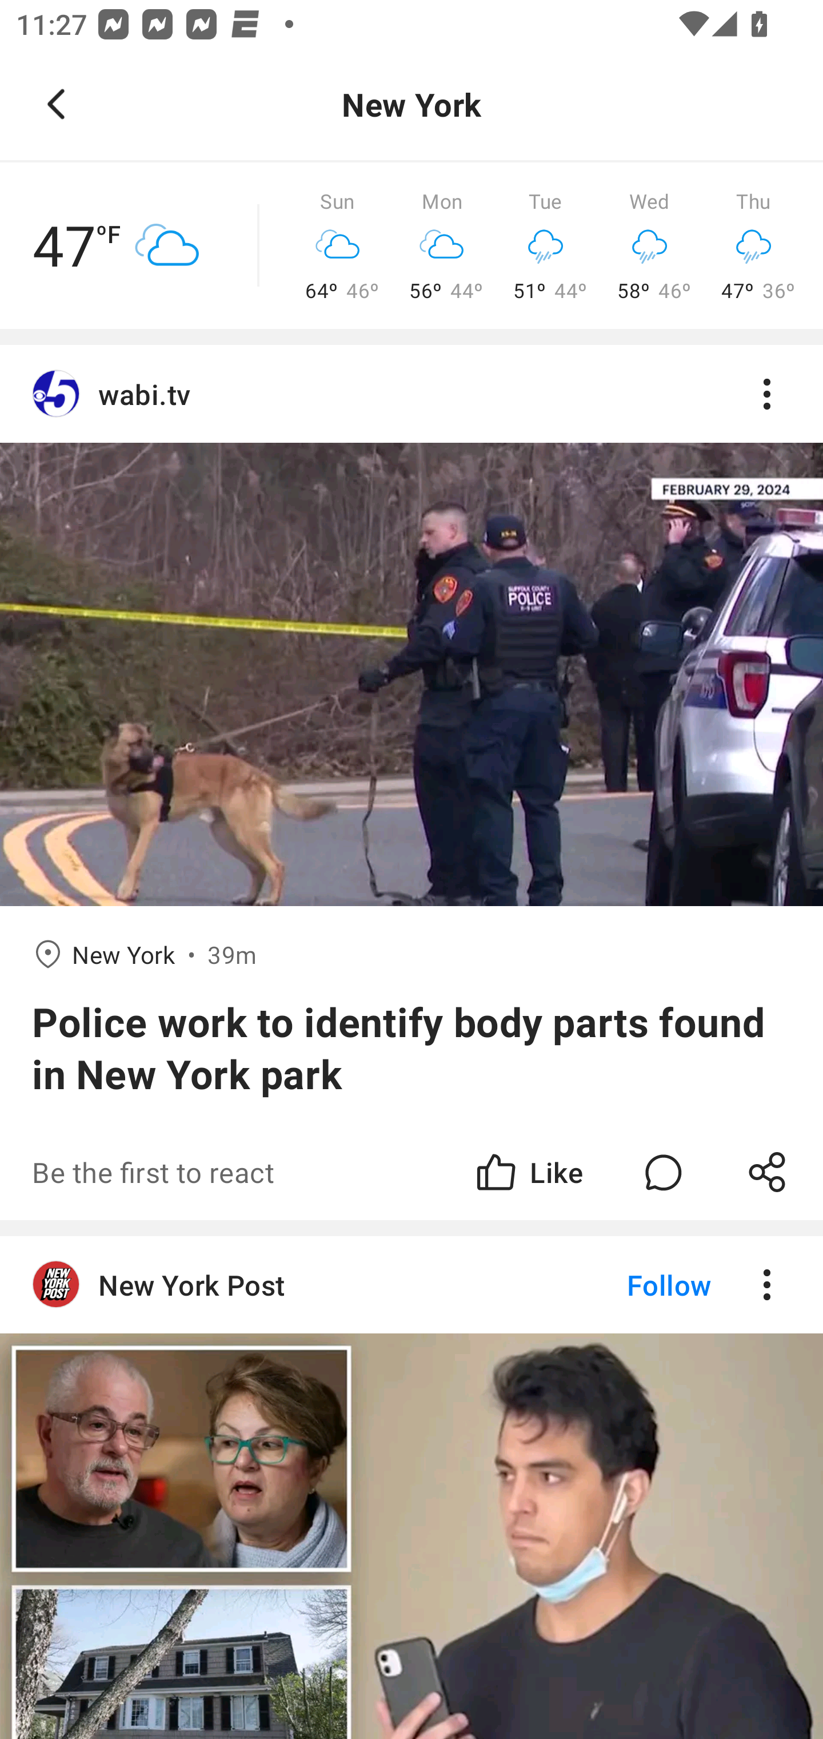  What do you see at coordinates (337, 246) in the screenshot?
I see `Sun 64º 46º` at bounding box center [337, 246].